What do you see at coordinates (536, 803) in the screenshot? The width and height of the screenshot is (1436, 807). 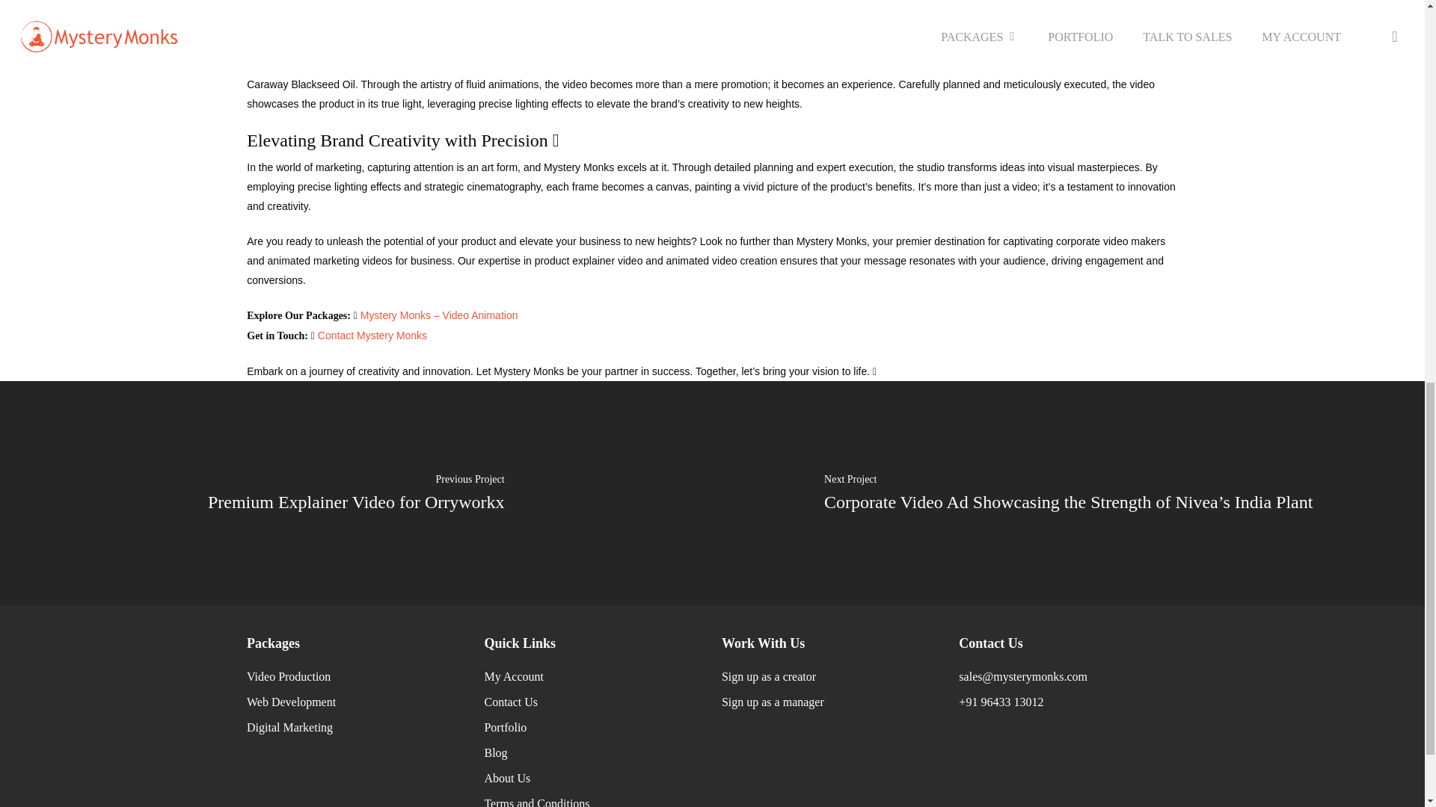 I see `Terms and Conditions` at bounding box center [536, 803].